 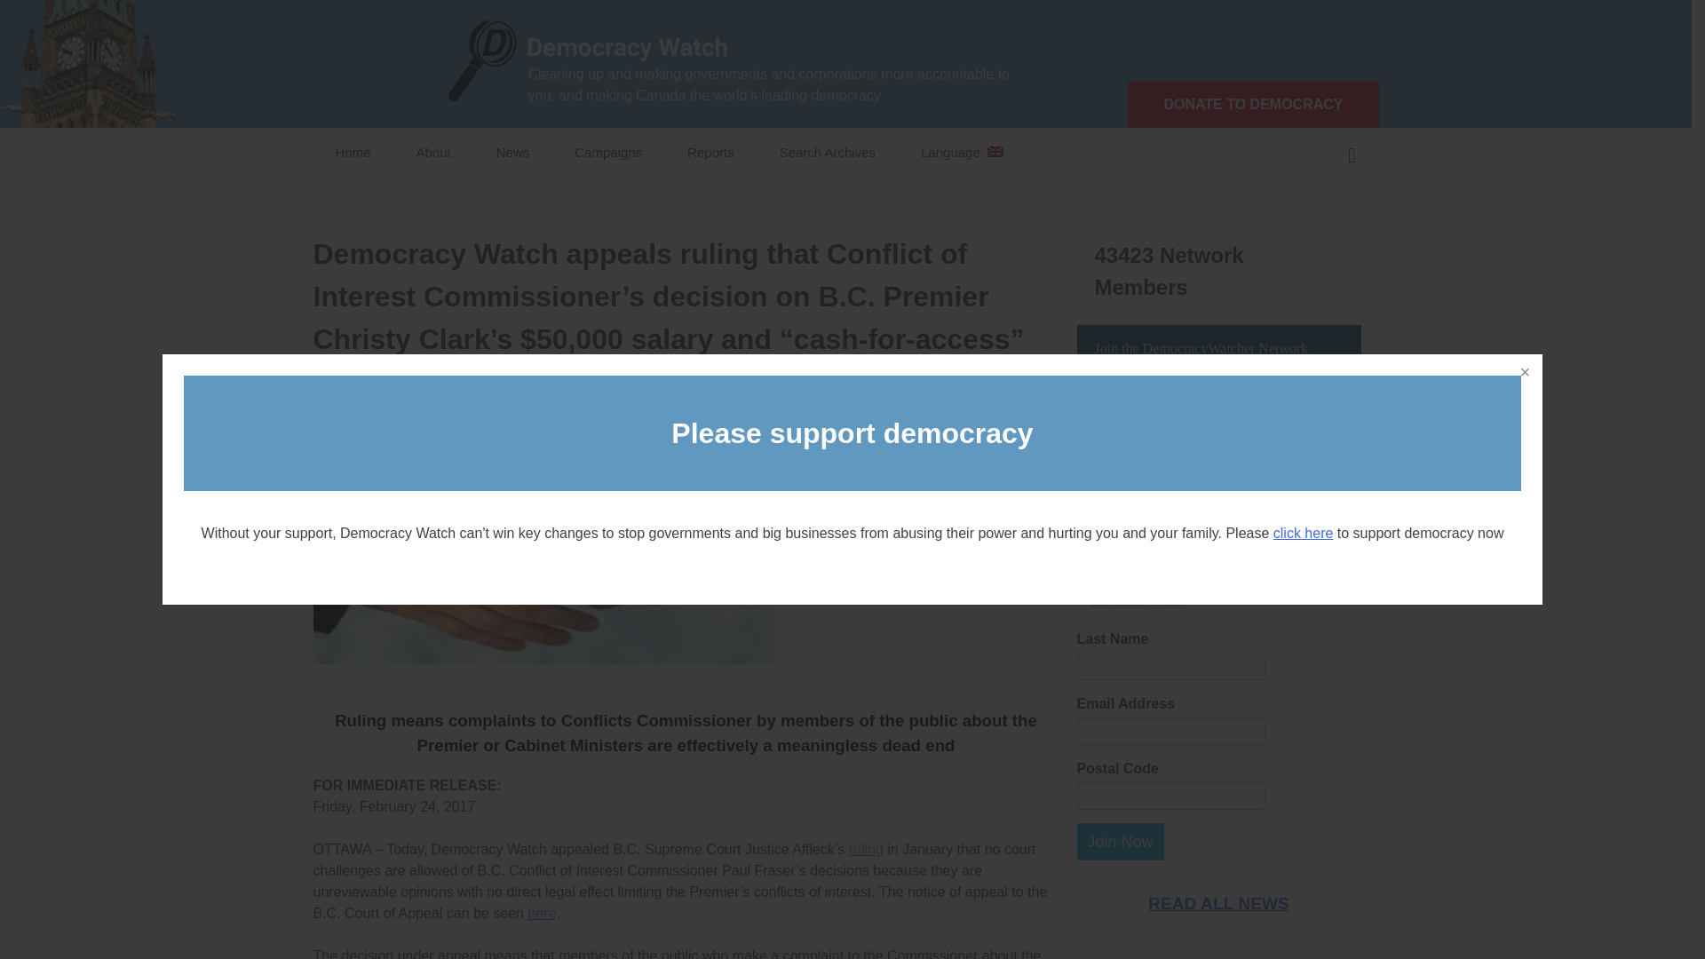 What do you see at coordinates (541, 913) in the screenshot?
I see `here` at bounding box center [541, 913].